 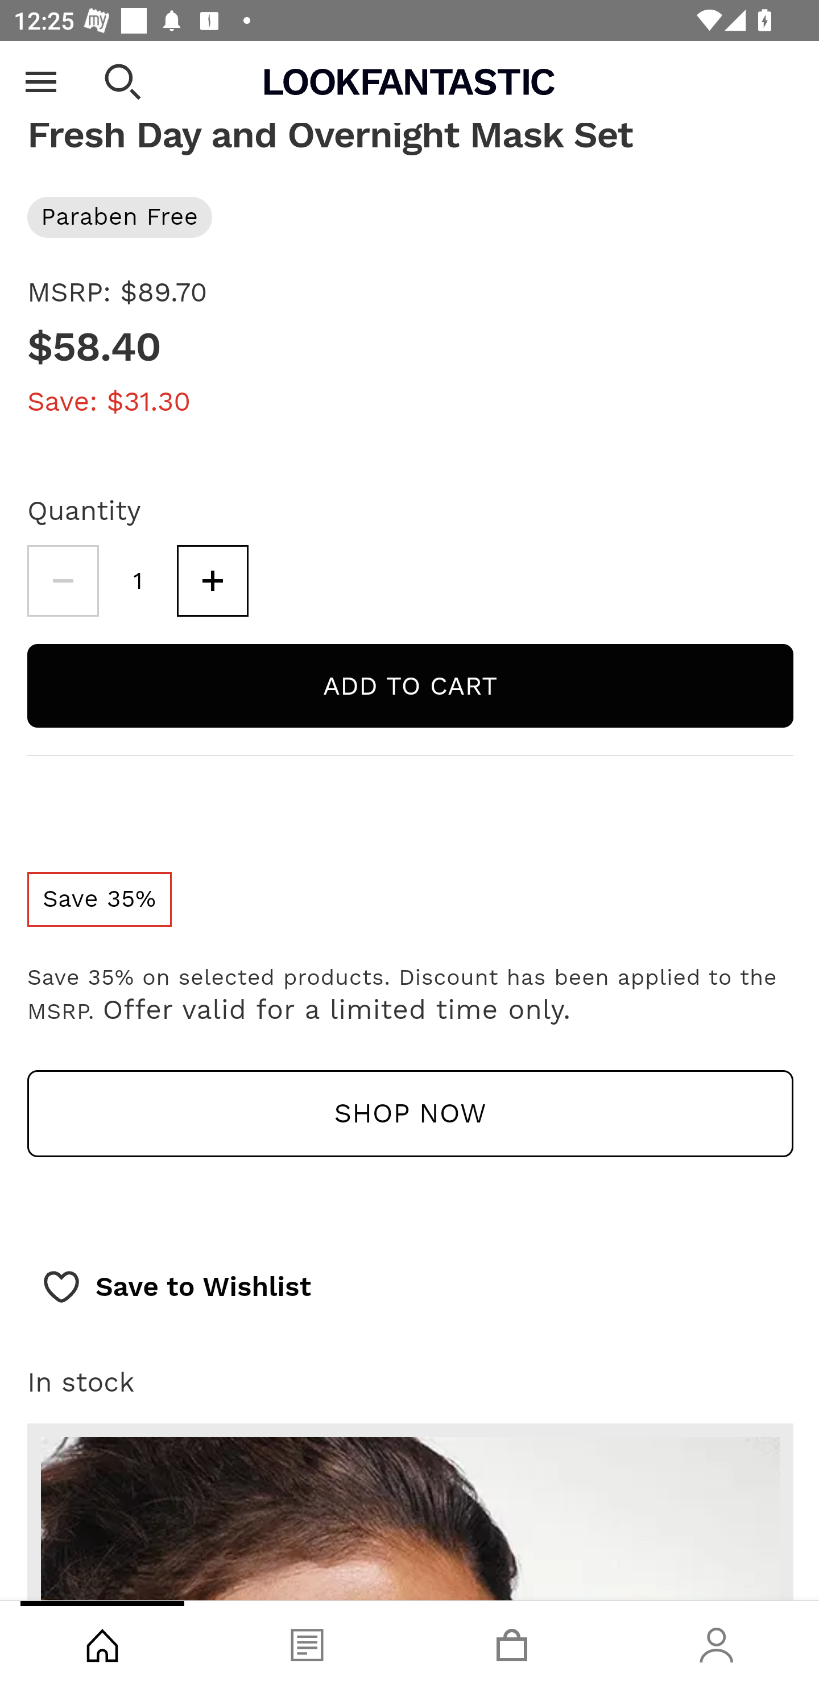 I want to click on Decrease quantity, so click(x=63, y=581).